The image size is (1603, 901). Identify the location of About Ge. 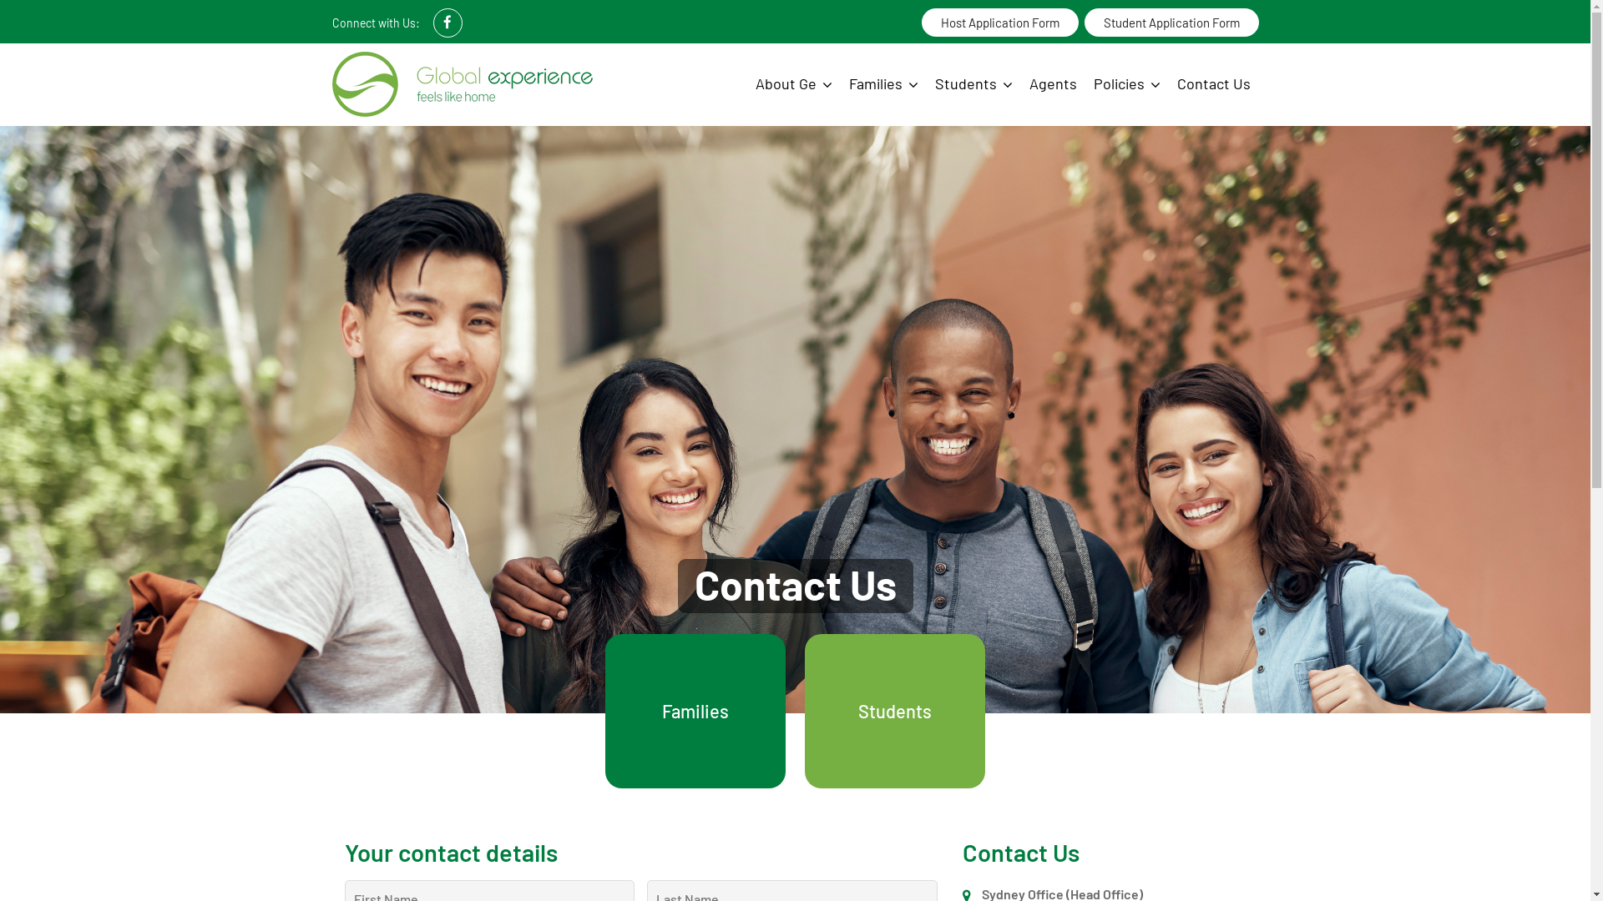
(793, 85).